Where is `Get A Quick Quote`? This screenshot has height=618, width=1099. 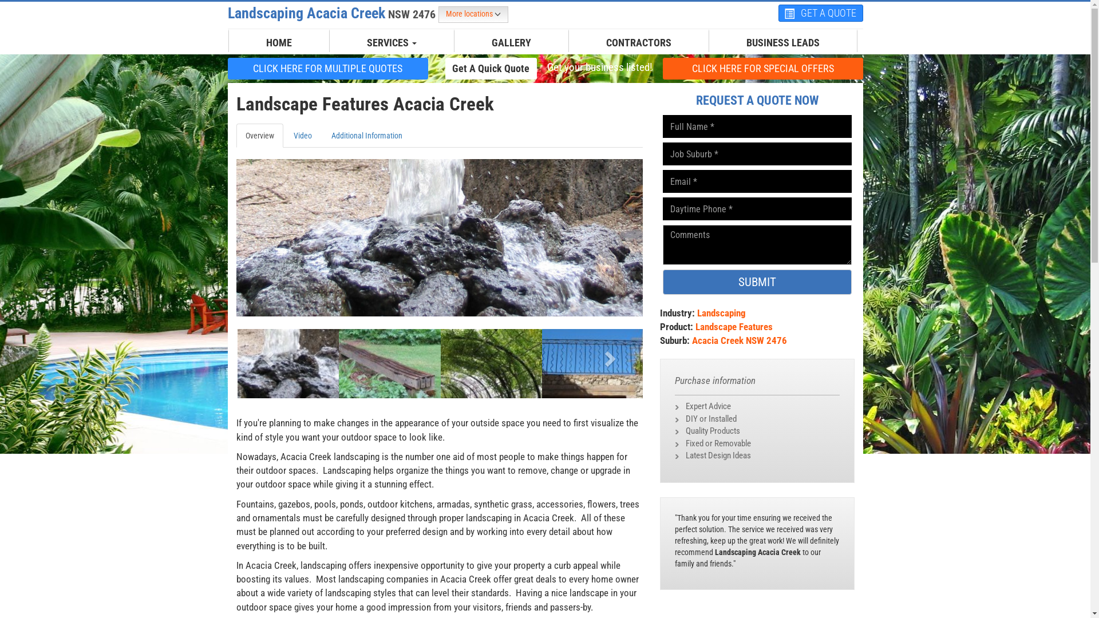 Get A Quick Quote is located at coordinates (491, 69).